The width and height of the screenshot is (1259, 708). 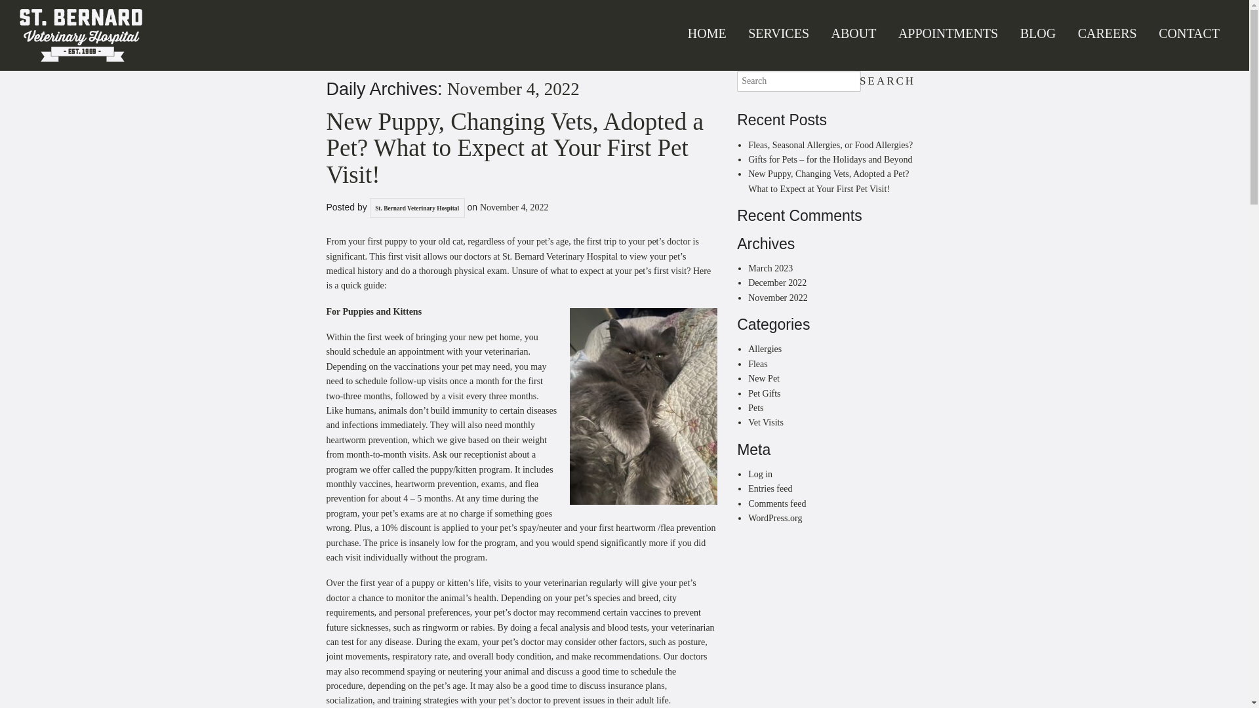 I want to click on St. Bernard Veterinary Hospital, so click(x=81, y=32).